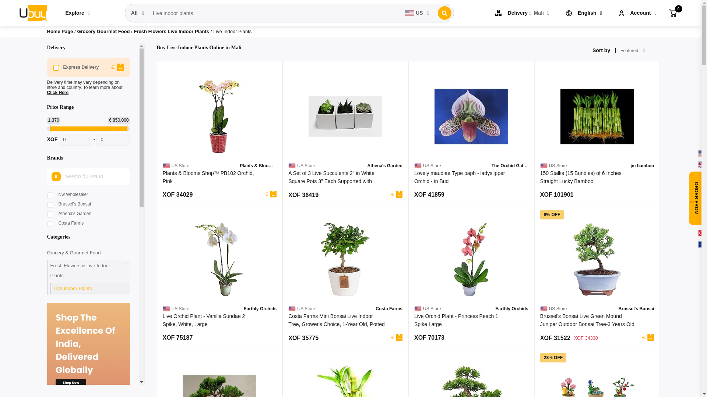 This screenshot has width=707, height=397. I want to click on All, so click(138, 13).